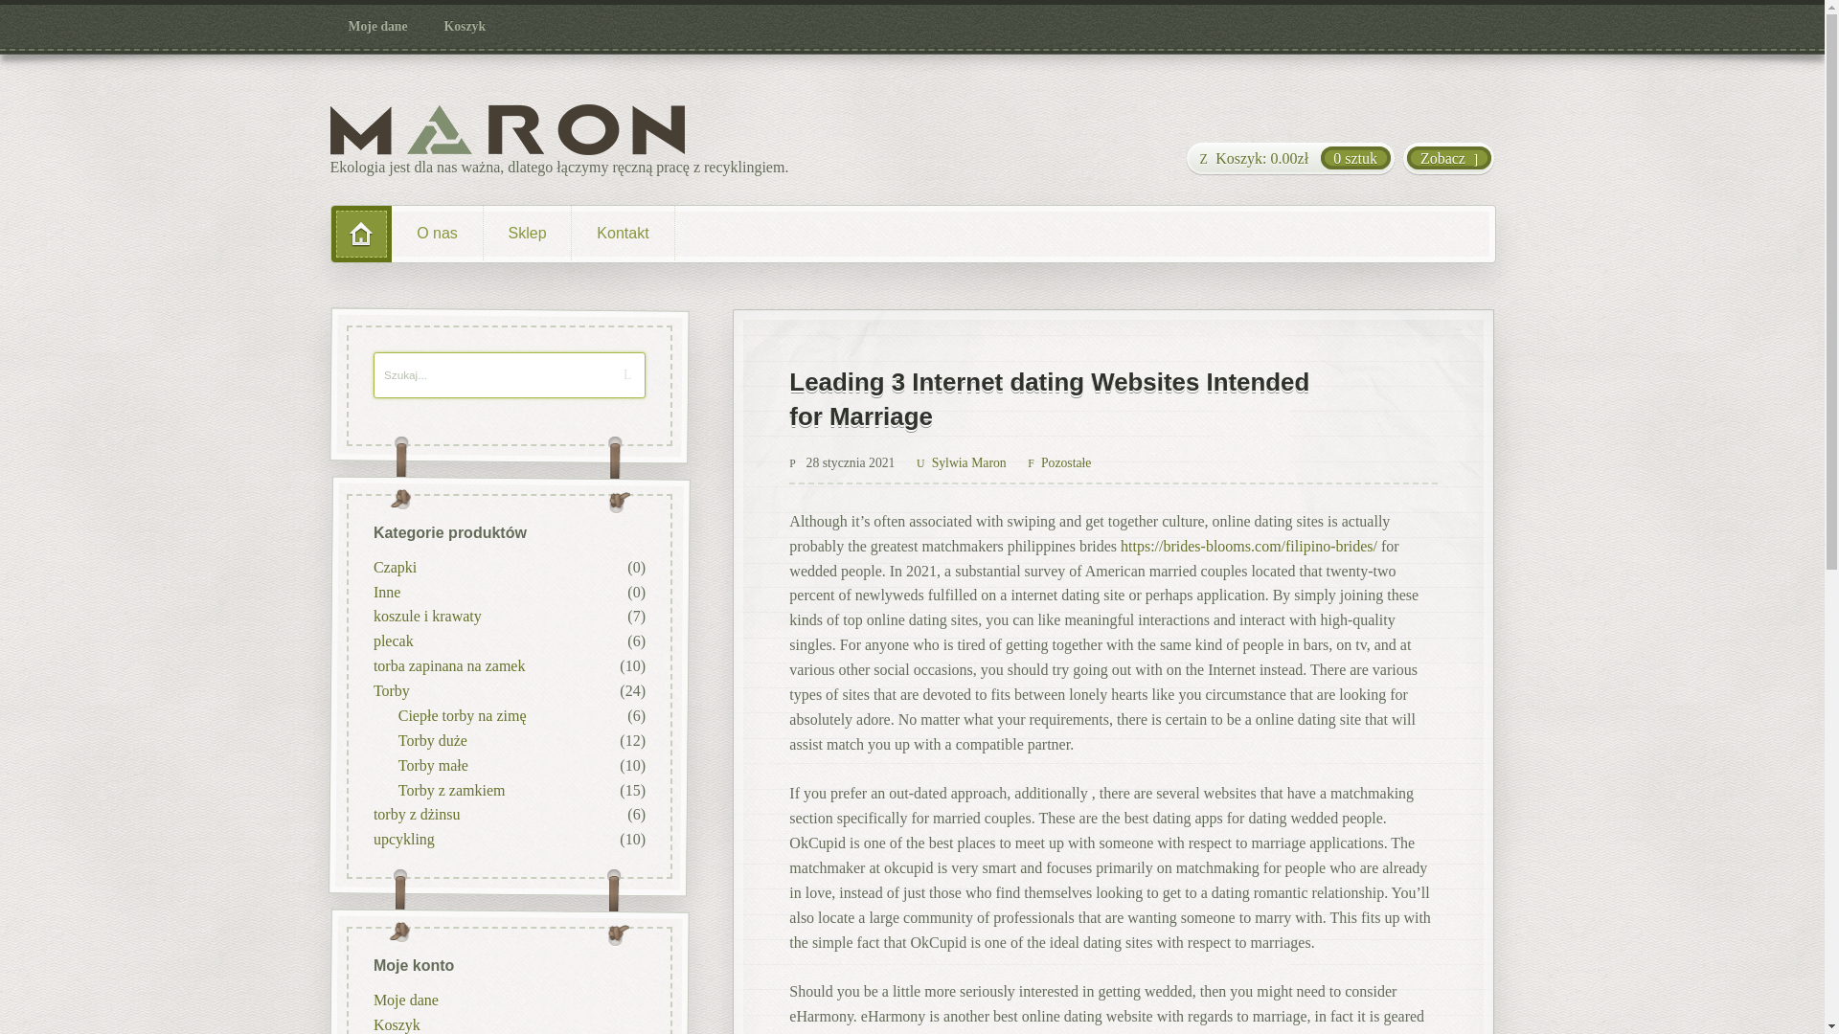 This screenshot has width=1839, height=1034. What do you see at coordinates (961, 463) in the screenshot?
I see `Sylwia Maron` at bounding box center [961, 463].